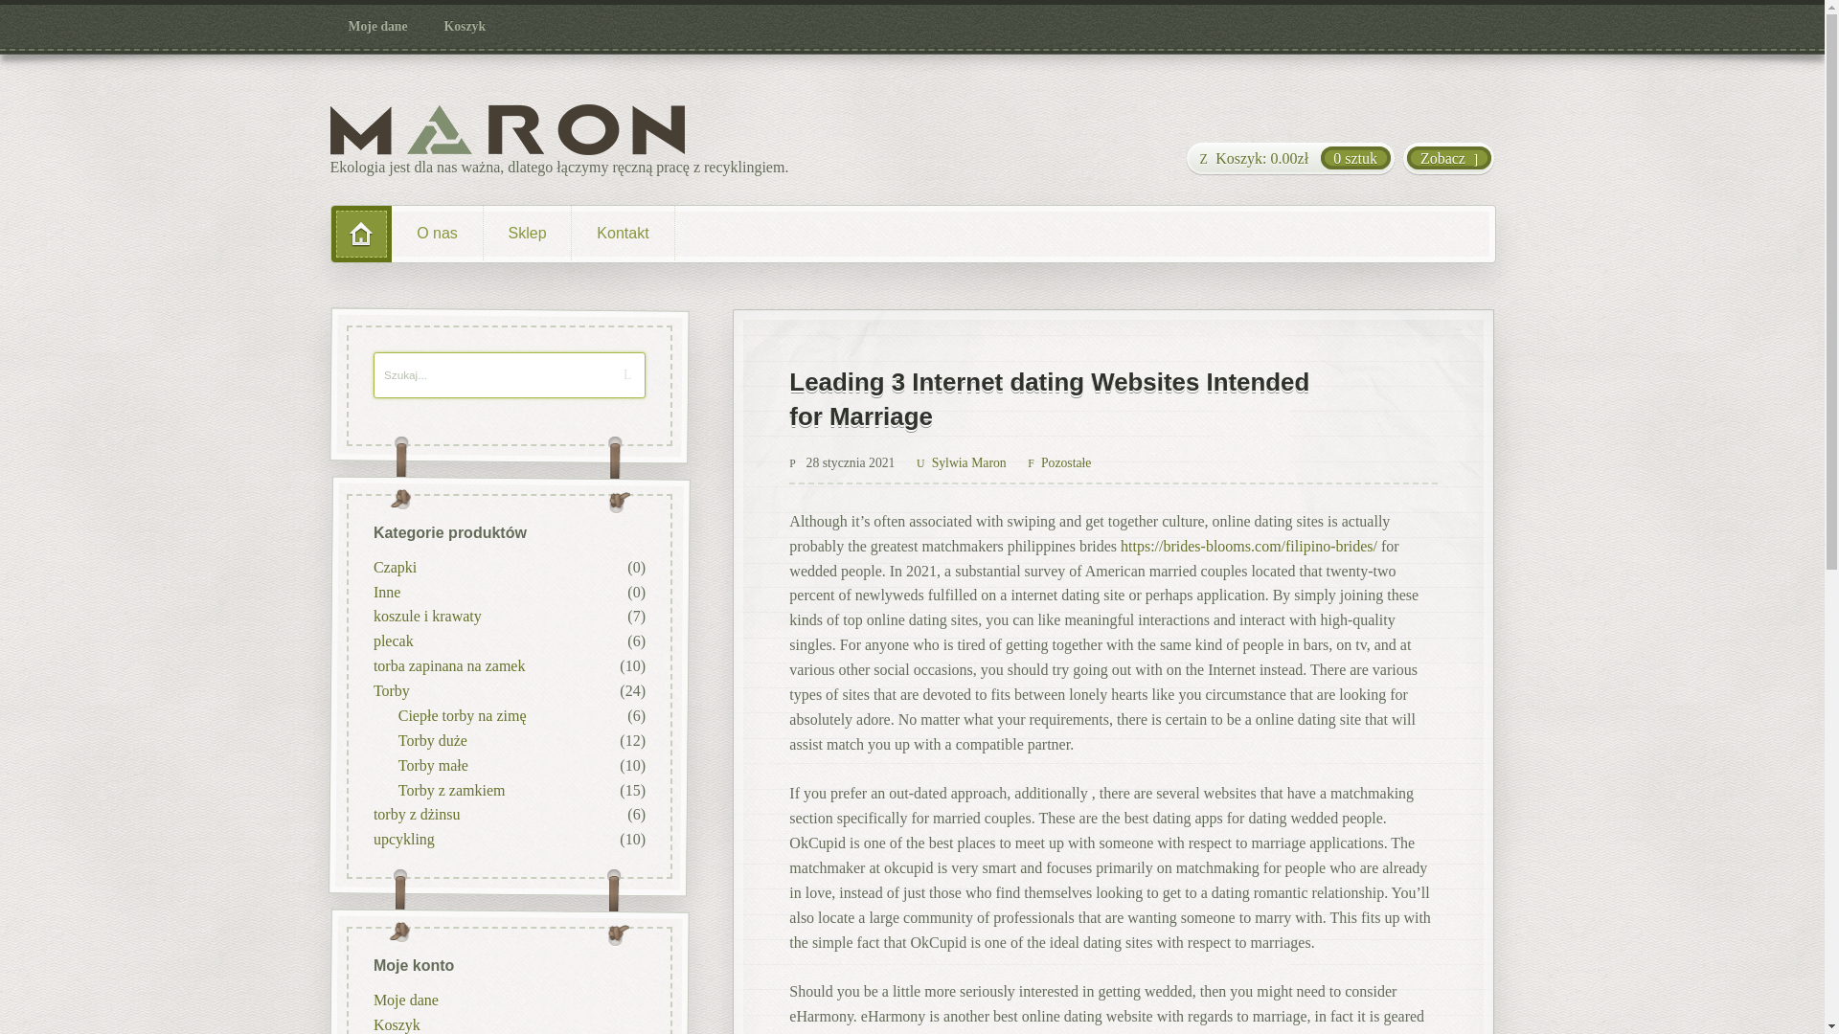 This screenshot has width=1839, height=1034. What do you see at coordinates (961, 463) in the screenshot?
I see `Sylwia Maron` at bounding box center [961, 463].